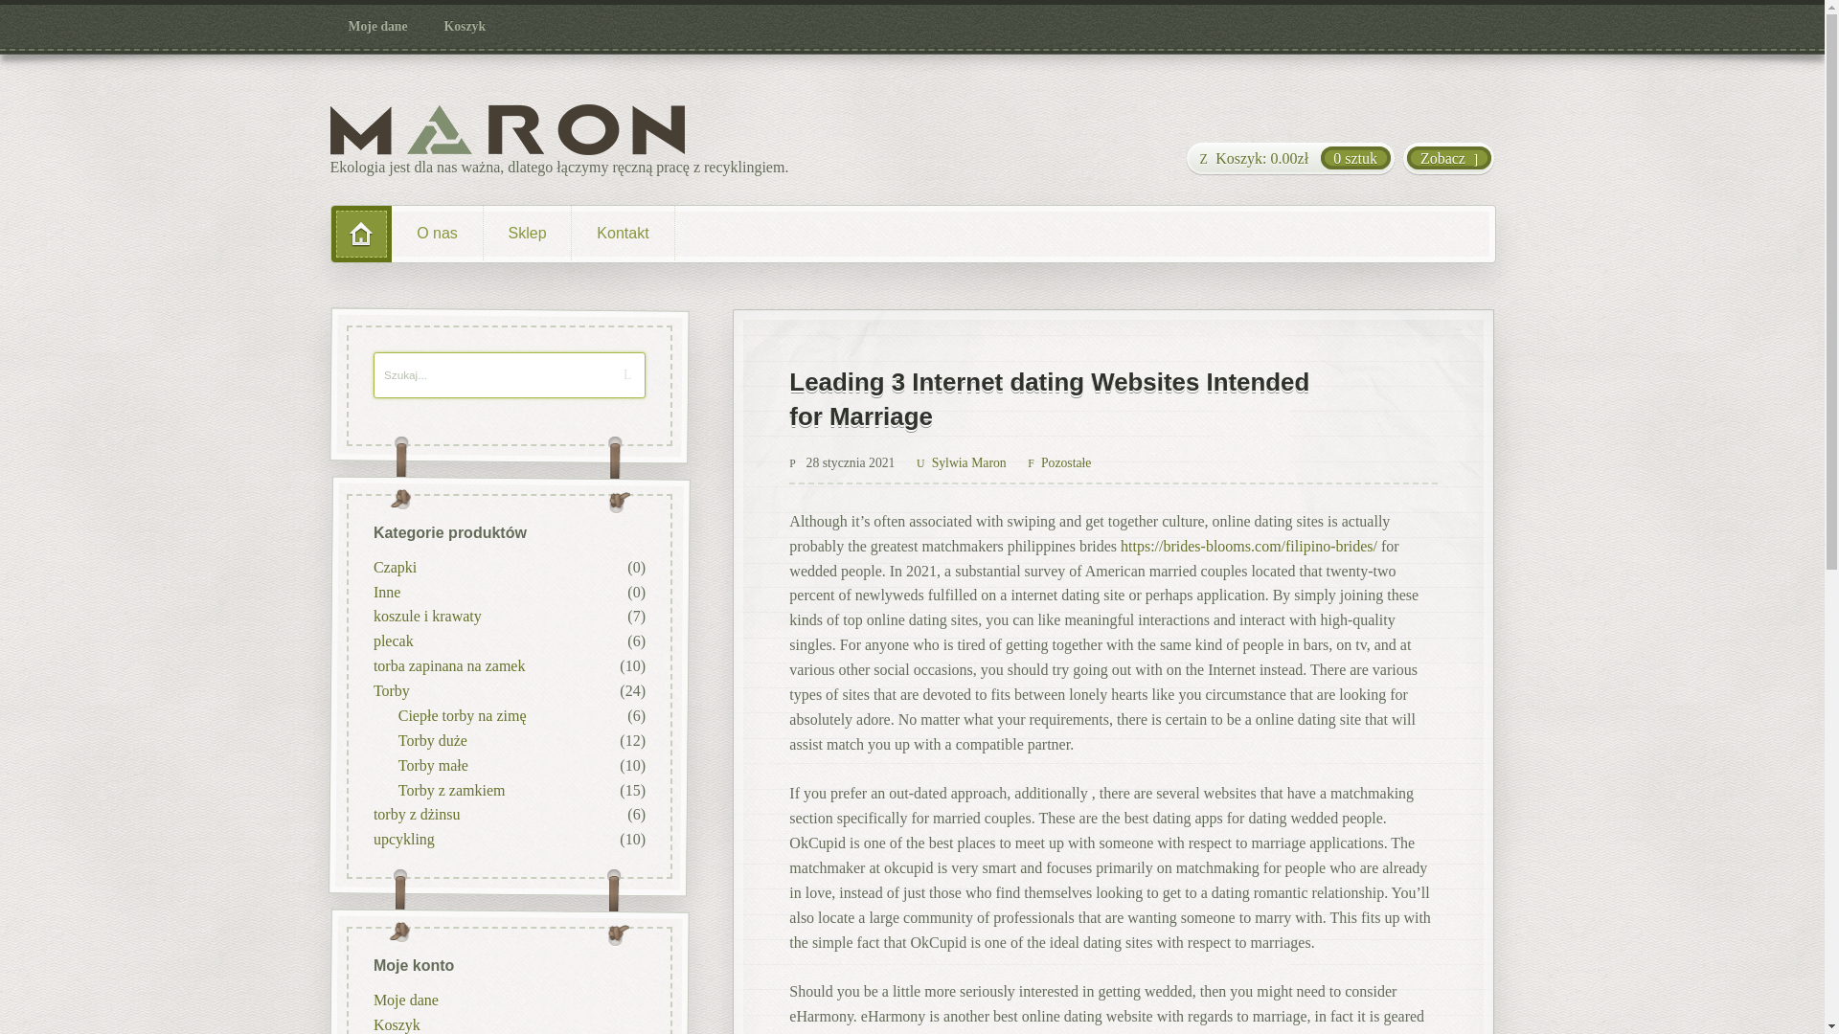 This screenshot has width=1839, height=1034. What do you see at coordinates (961, 463) in the screenshot?
I see `Sylwia Maron` at bounding box center [961, 463].